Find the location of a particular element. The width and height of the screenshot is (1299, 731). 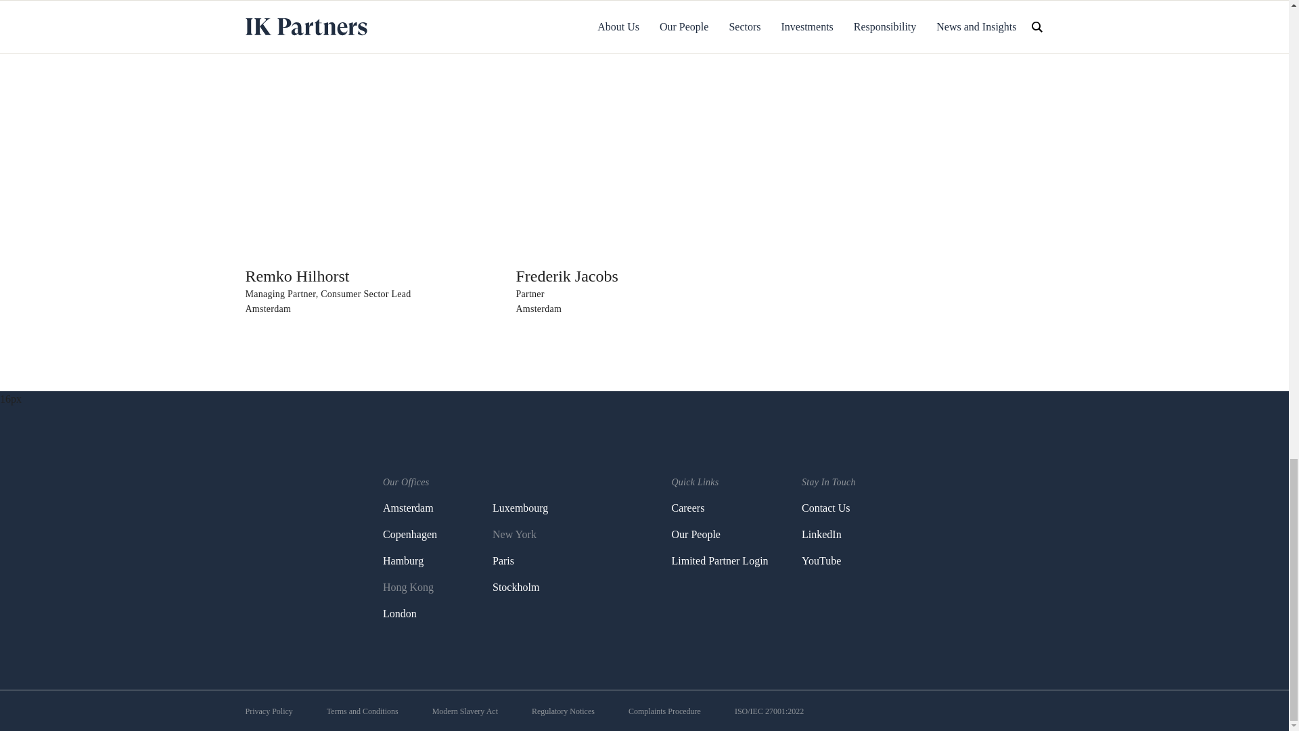

Careers is located at coordinates (687, 508).